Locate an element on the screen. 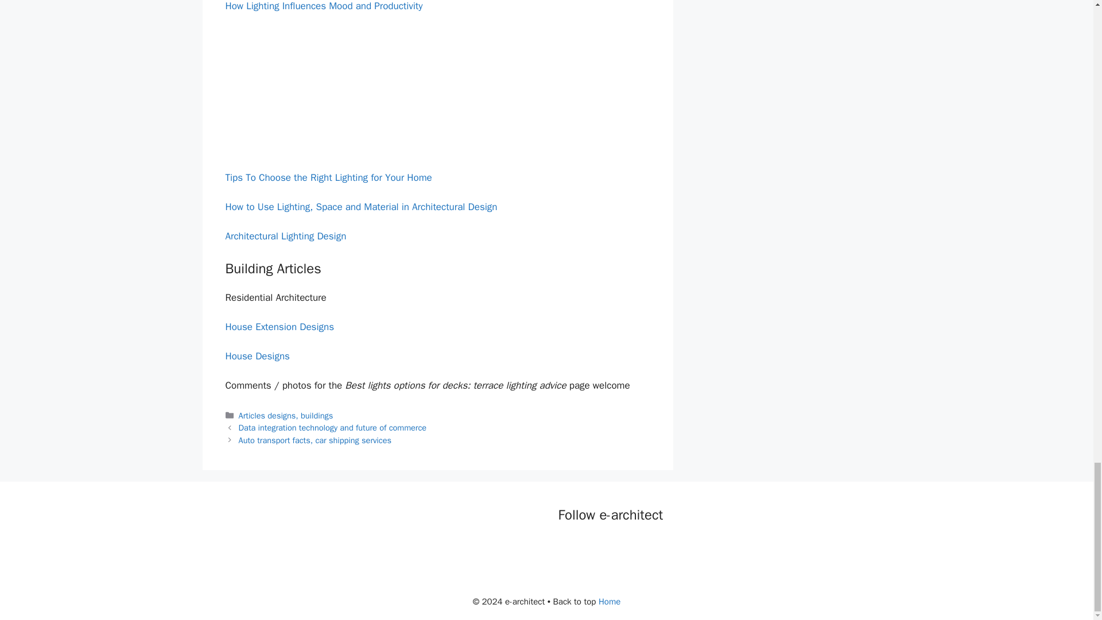 The height and width of the screenshot is (620, 1102). Articles designs, buildings is located at coordinates (286, 416).